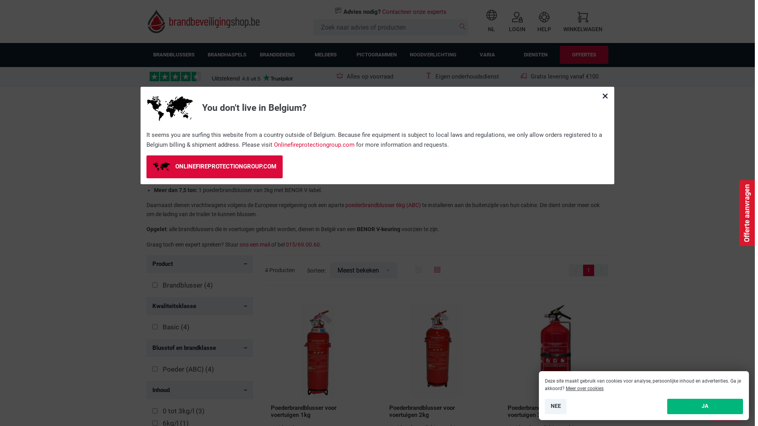  What do you see at coordinates (186, 102) in the screenshot?
I see `Brandblussers` at bounding box center [186, 102].